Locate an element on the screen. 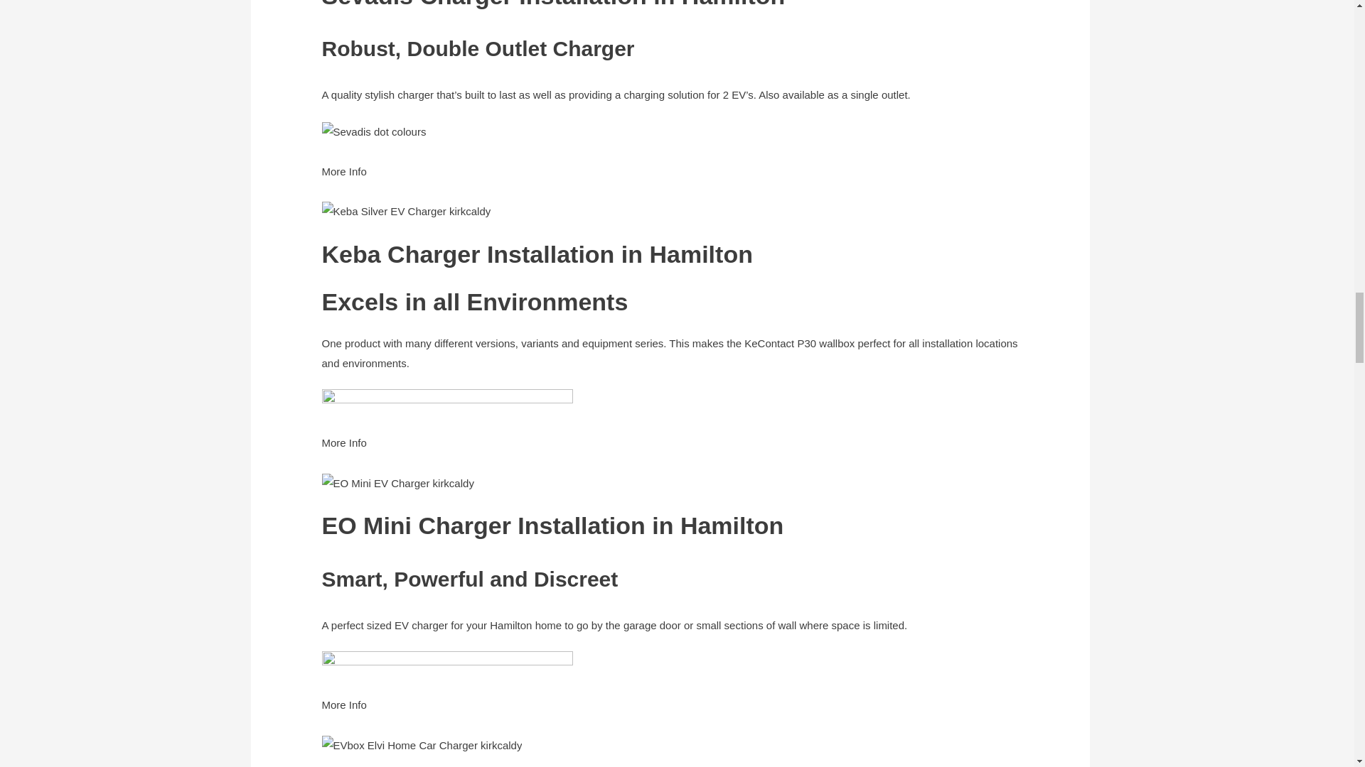  More Info is located at coordinates (343, 714).